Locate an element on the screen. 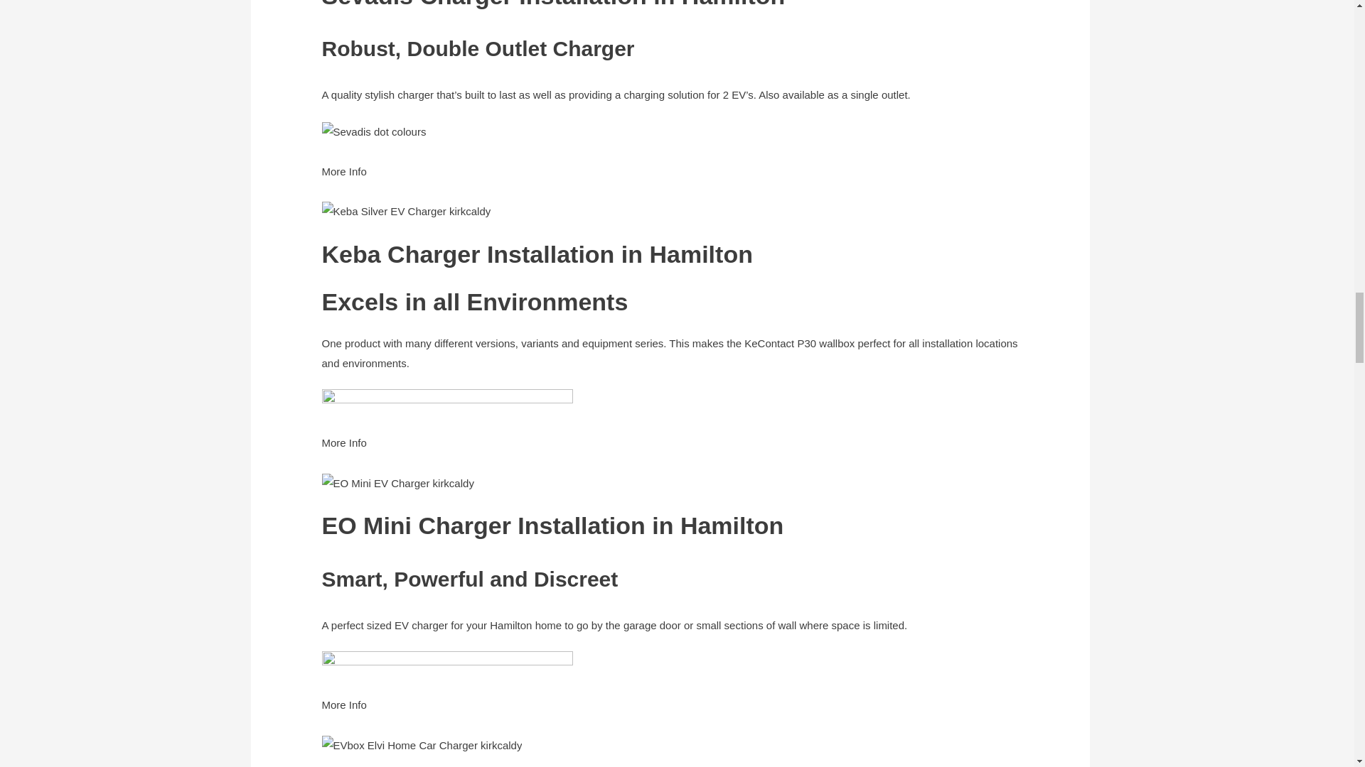  More Info is located at coordinates (343, 714).